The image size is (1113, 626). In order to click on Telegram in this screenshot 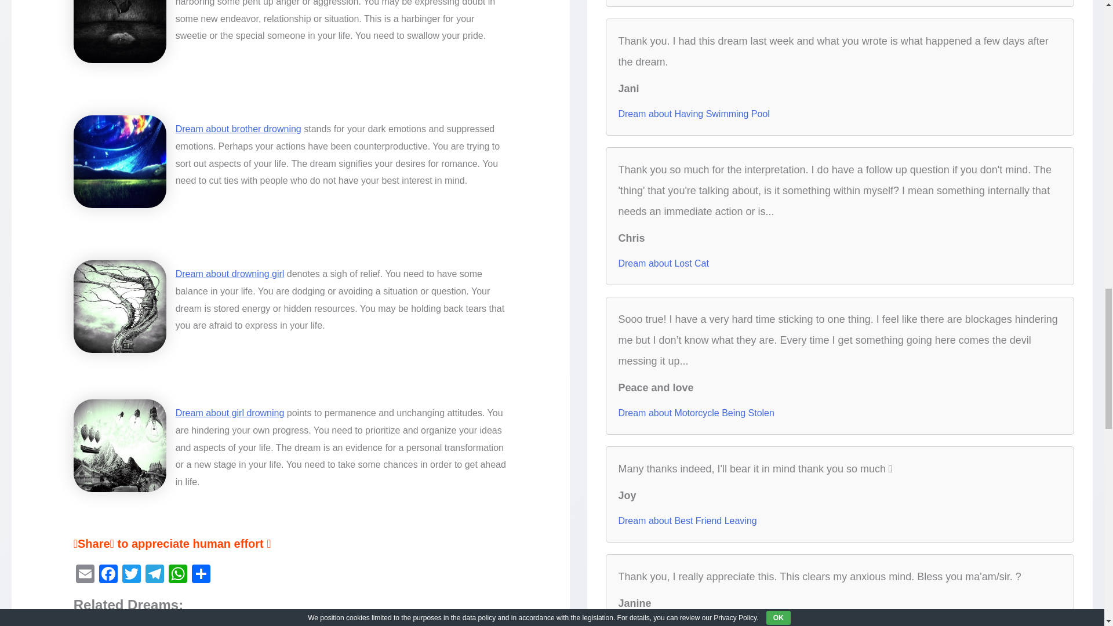, I will do `click(154, 575)`.